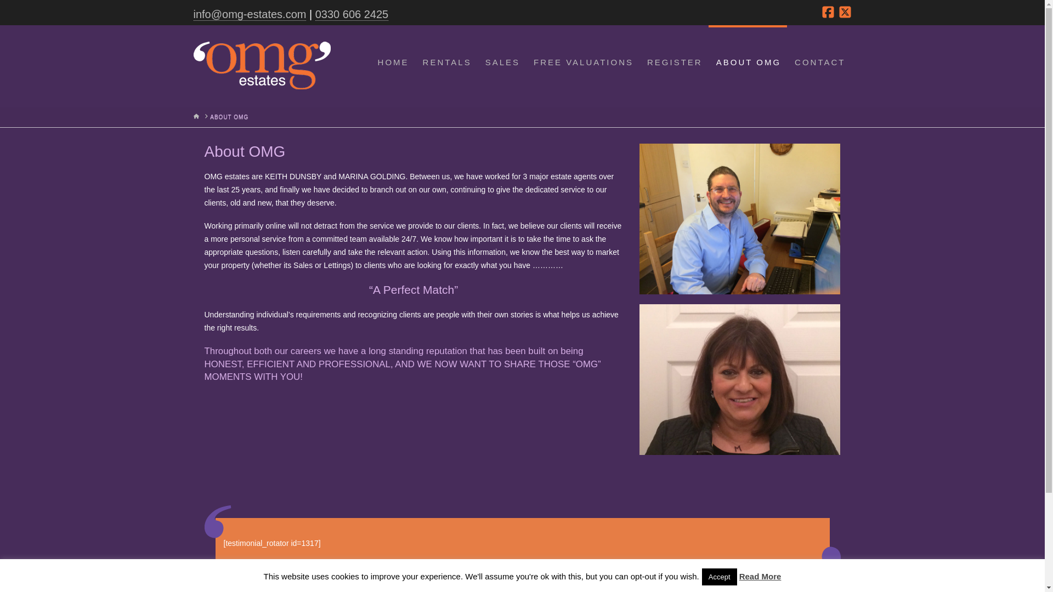 This screenshot has width=1053, height=592. Describe the element at coordinates (352, 14) in the screenshot. I see `0330 606 2425` at that location.